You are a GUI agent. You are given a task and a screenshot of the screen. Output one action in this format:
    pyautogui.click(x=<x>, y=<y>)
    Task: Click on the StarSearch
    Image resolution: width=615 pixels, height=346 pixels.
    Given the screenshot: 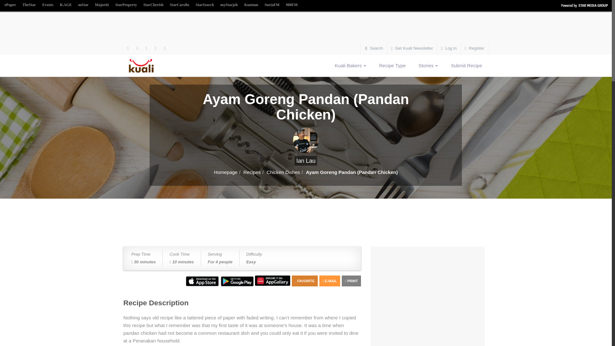 What is the action you would take?
    pyautogui.click(x=204, y=5)
    